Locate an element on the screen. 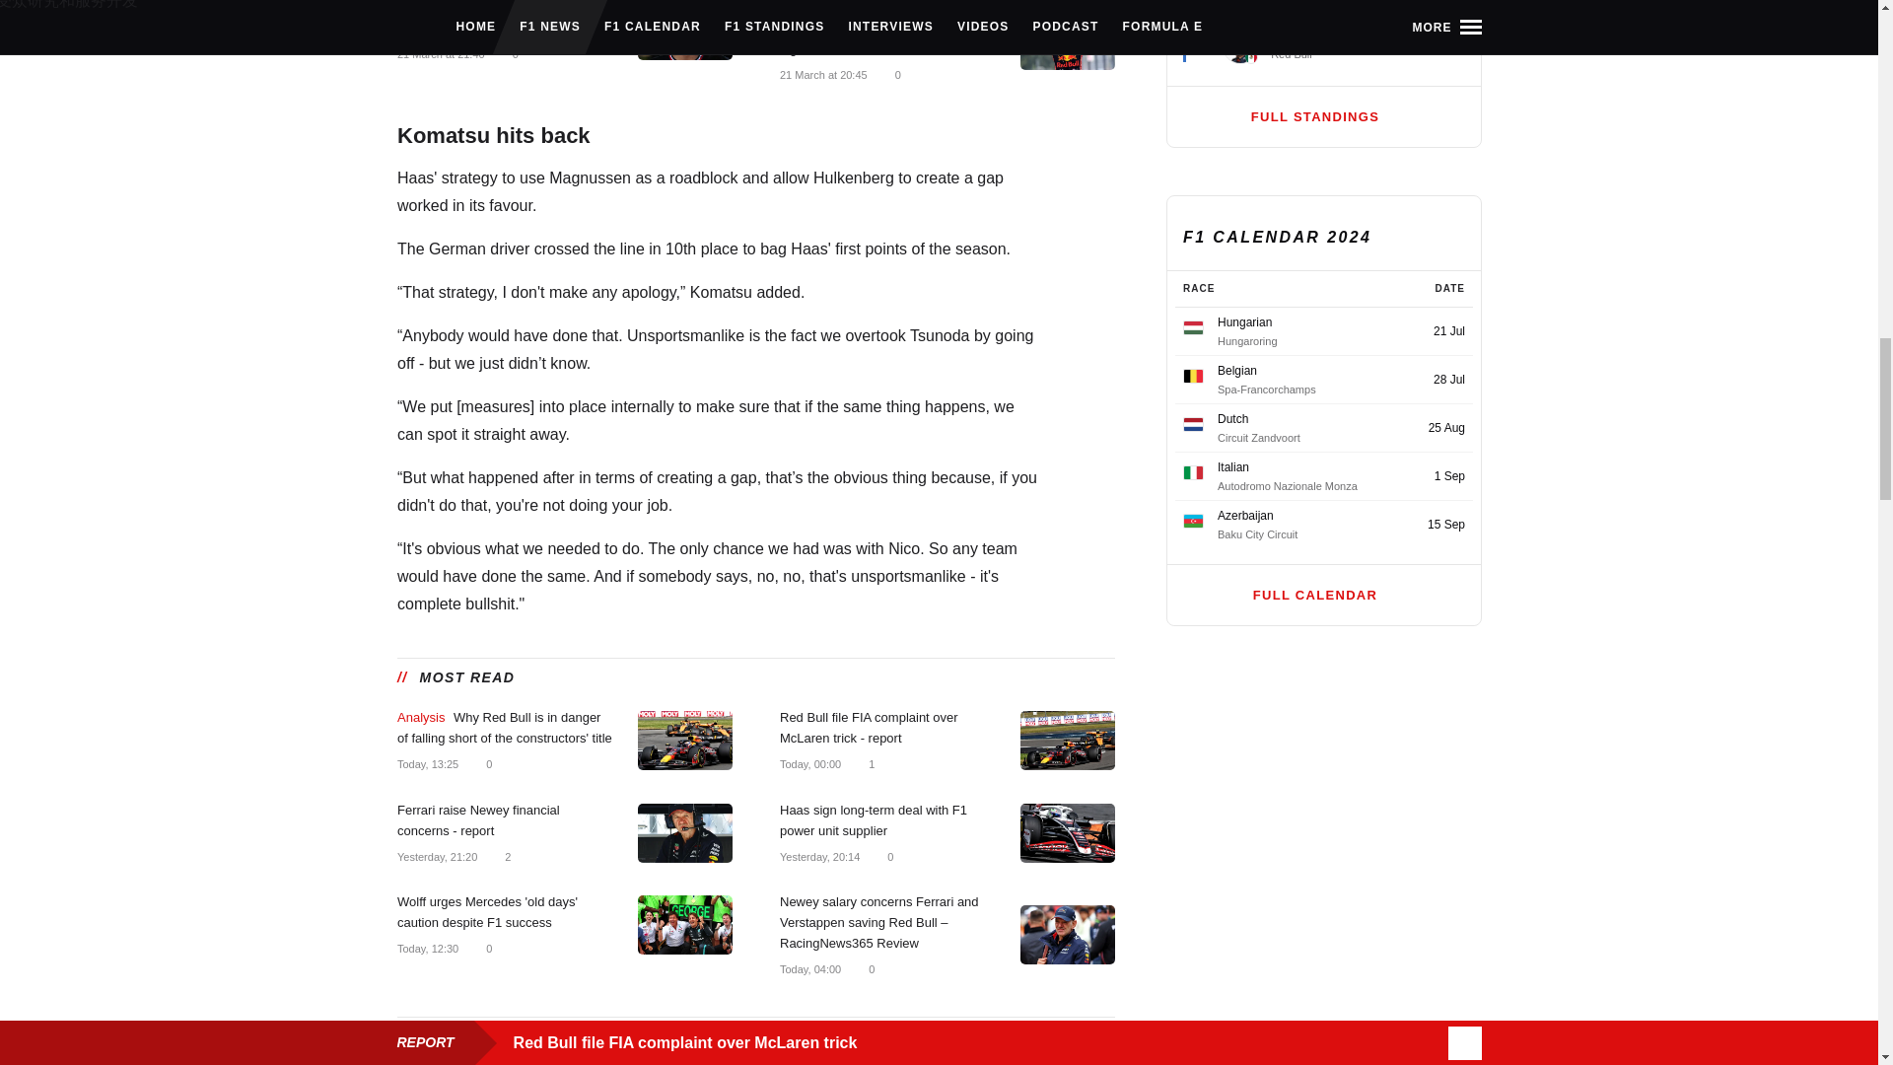 The height and width of the screenshot is (1065, 1893). Wednesday 17 July 2024 at 12:30 is located at coordinates (426, 948).